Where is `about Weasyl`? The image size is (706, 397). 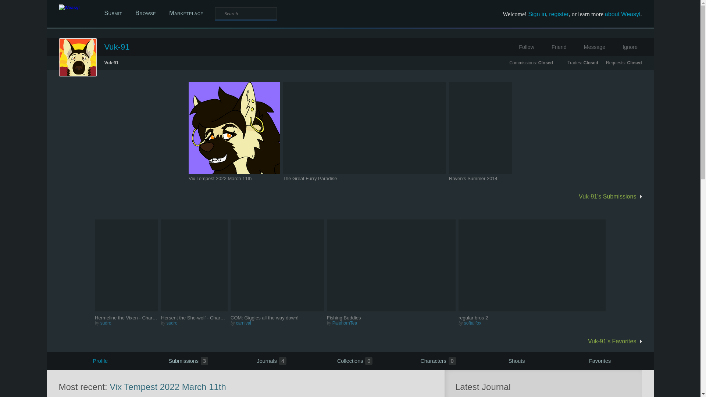 about Weasyl is located at coordinates (623, 14).